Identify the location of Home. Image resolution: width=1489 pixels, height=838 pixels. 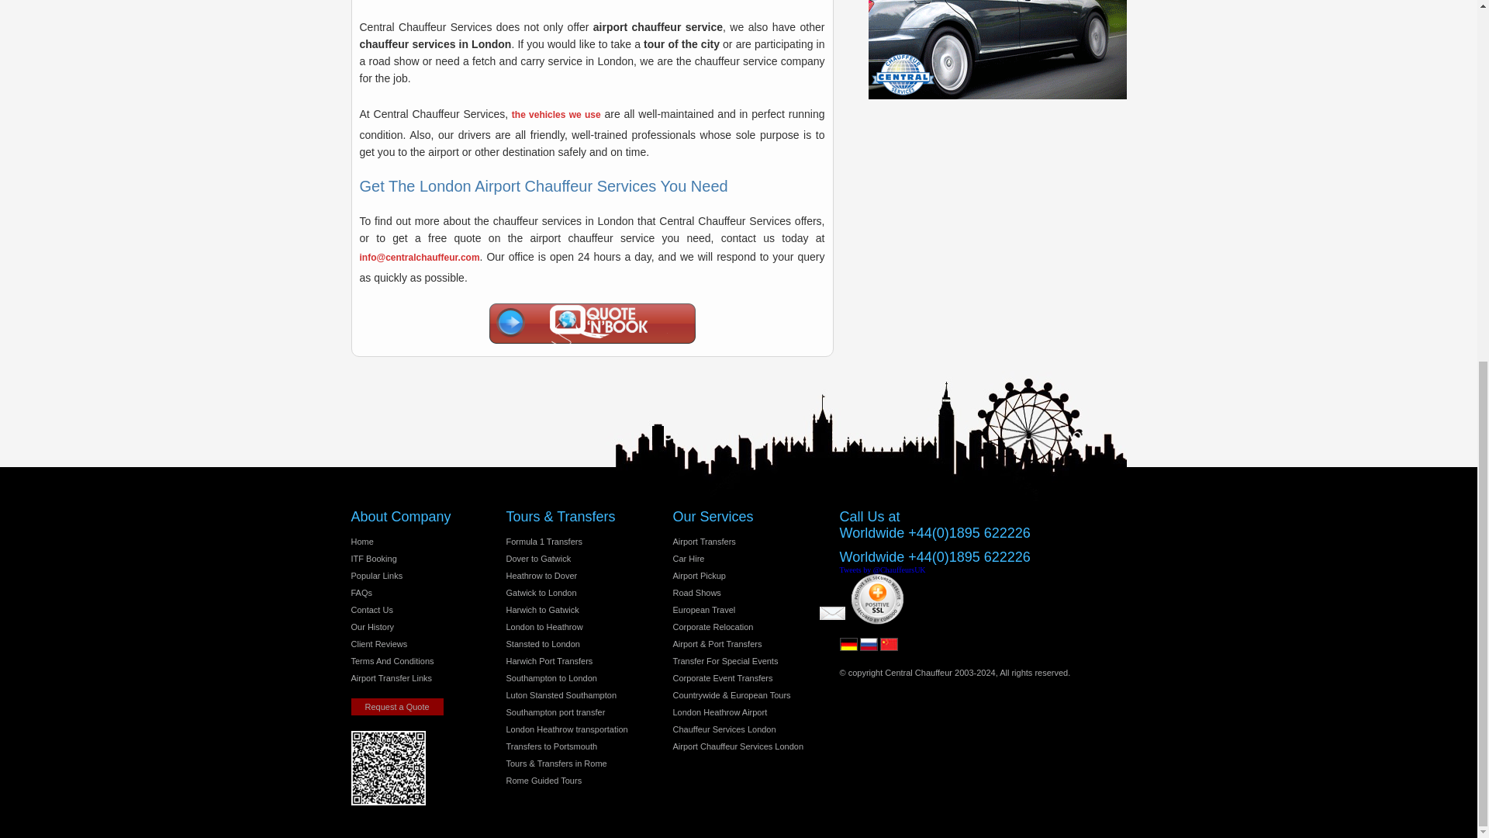
(361, 542).